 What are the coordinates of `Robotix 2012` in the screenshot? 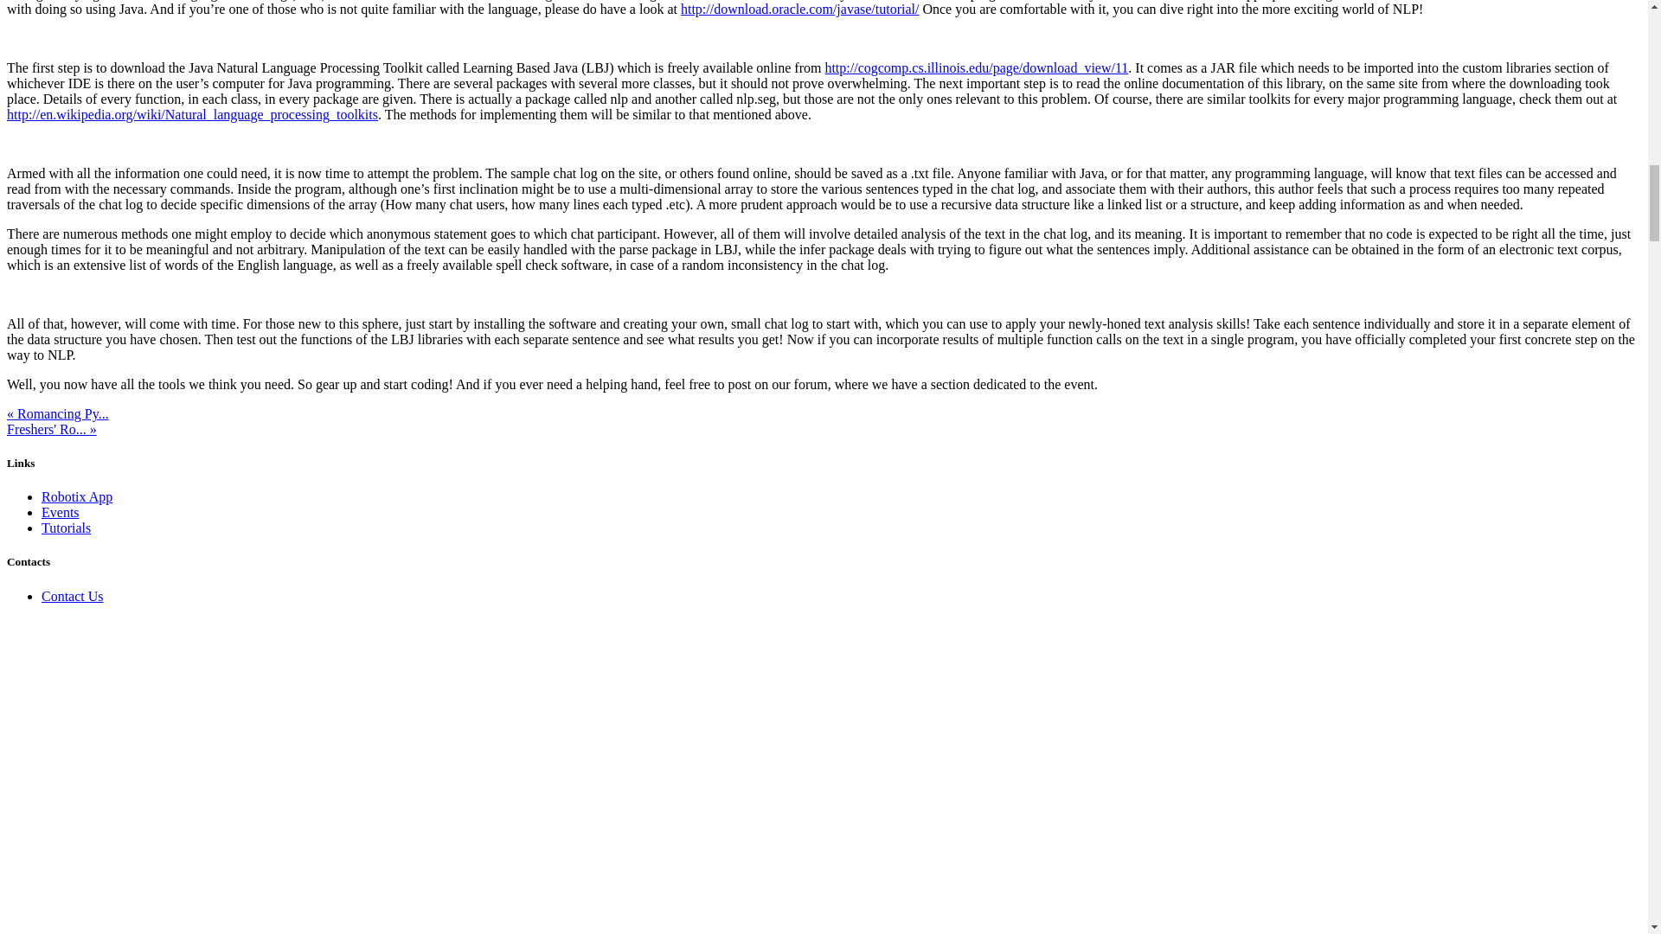 It's located at (407, 0).